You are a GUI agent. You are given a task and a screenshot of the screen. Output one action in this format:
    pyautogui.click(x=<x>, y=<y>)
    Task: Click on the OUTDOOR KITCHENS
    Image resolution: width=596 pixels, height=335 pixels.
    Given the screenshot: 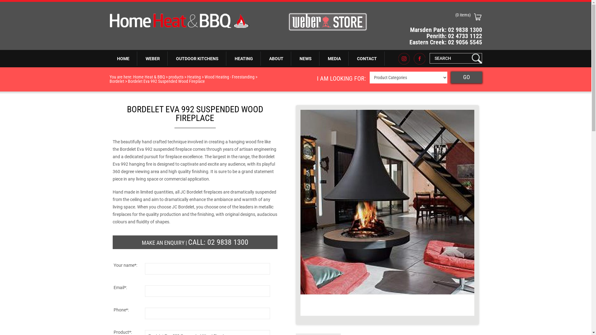 What is the action you would take?
    pyautogui.click(x=197, y=59)
    